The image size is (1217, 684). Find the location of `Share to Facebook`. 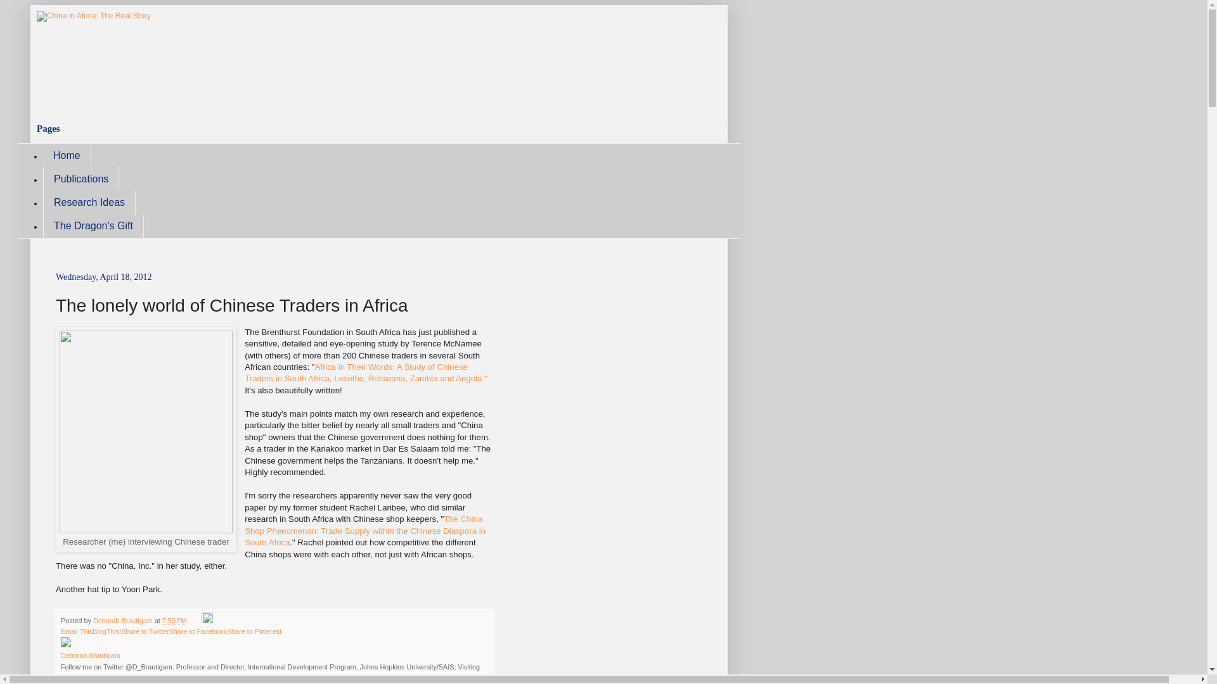

Share to Facebook is located at coordinates (198, 631).